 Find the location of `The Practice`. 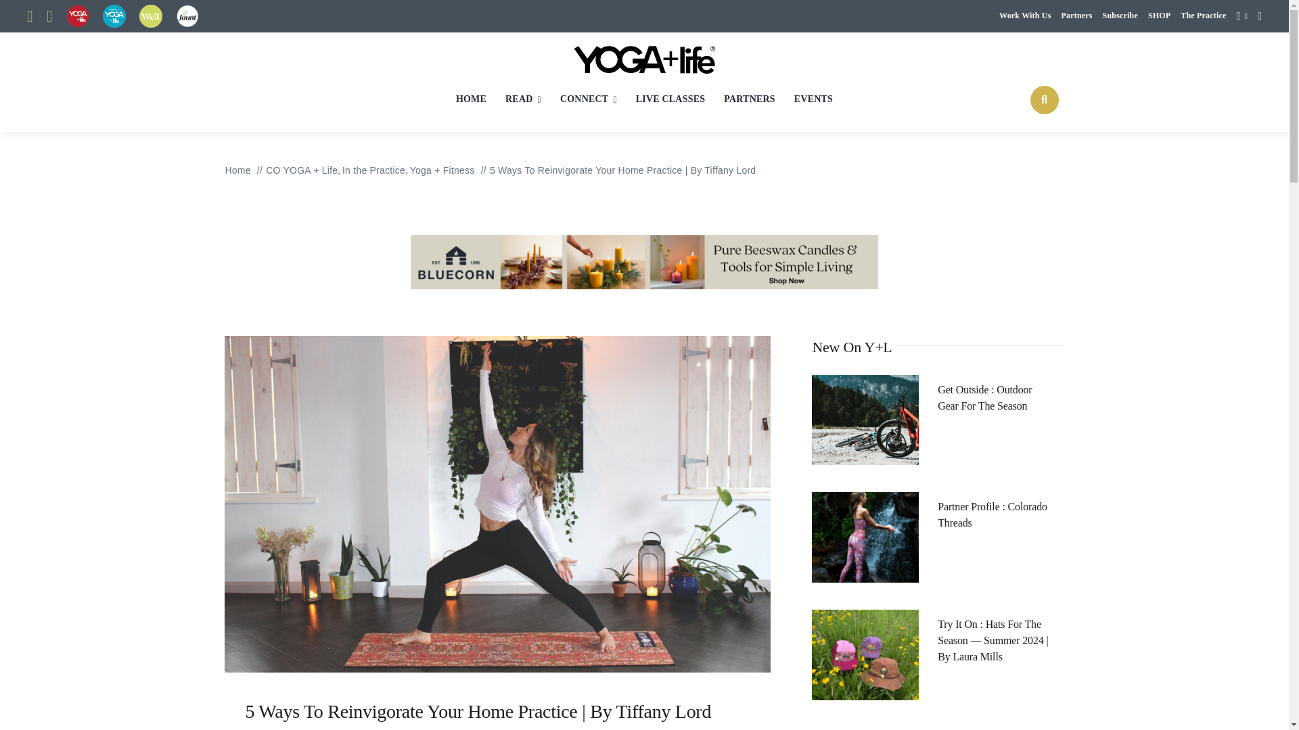

The Practice is located at coordinates (1203, 16).